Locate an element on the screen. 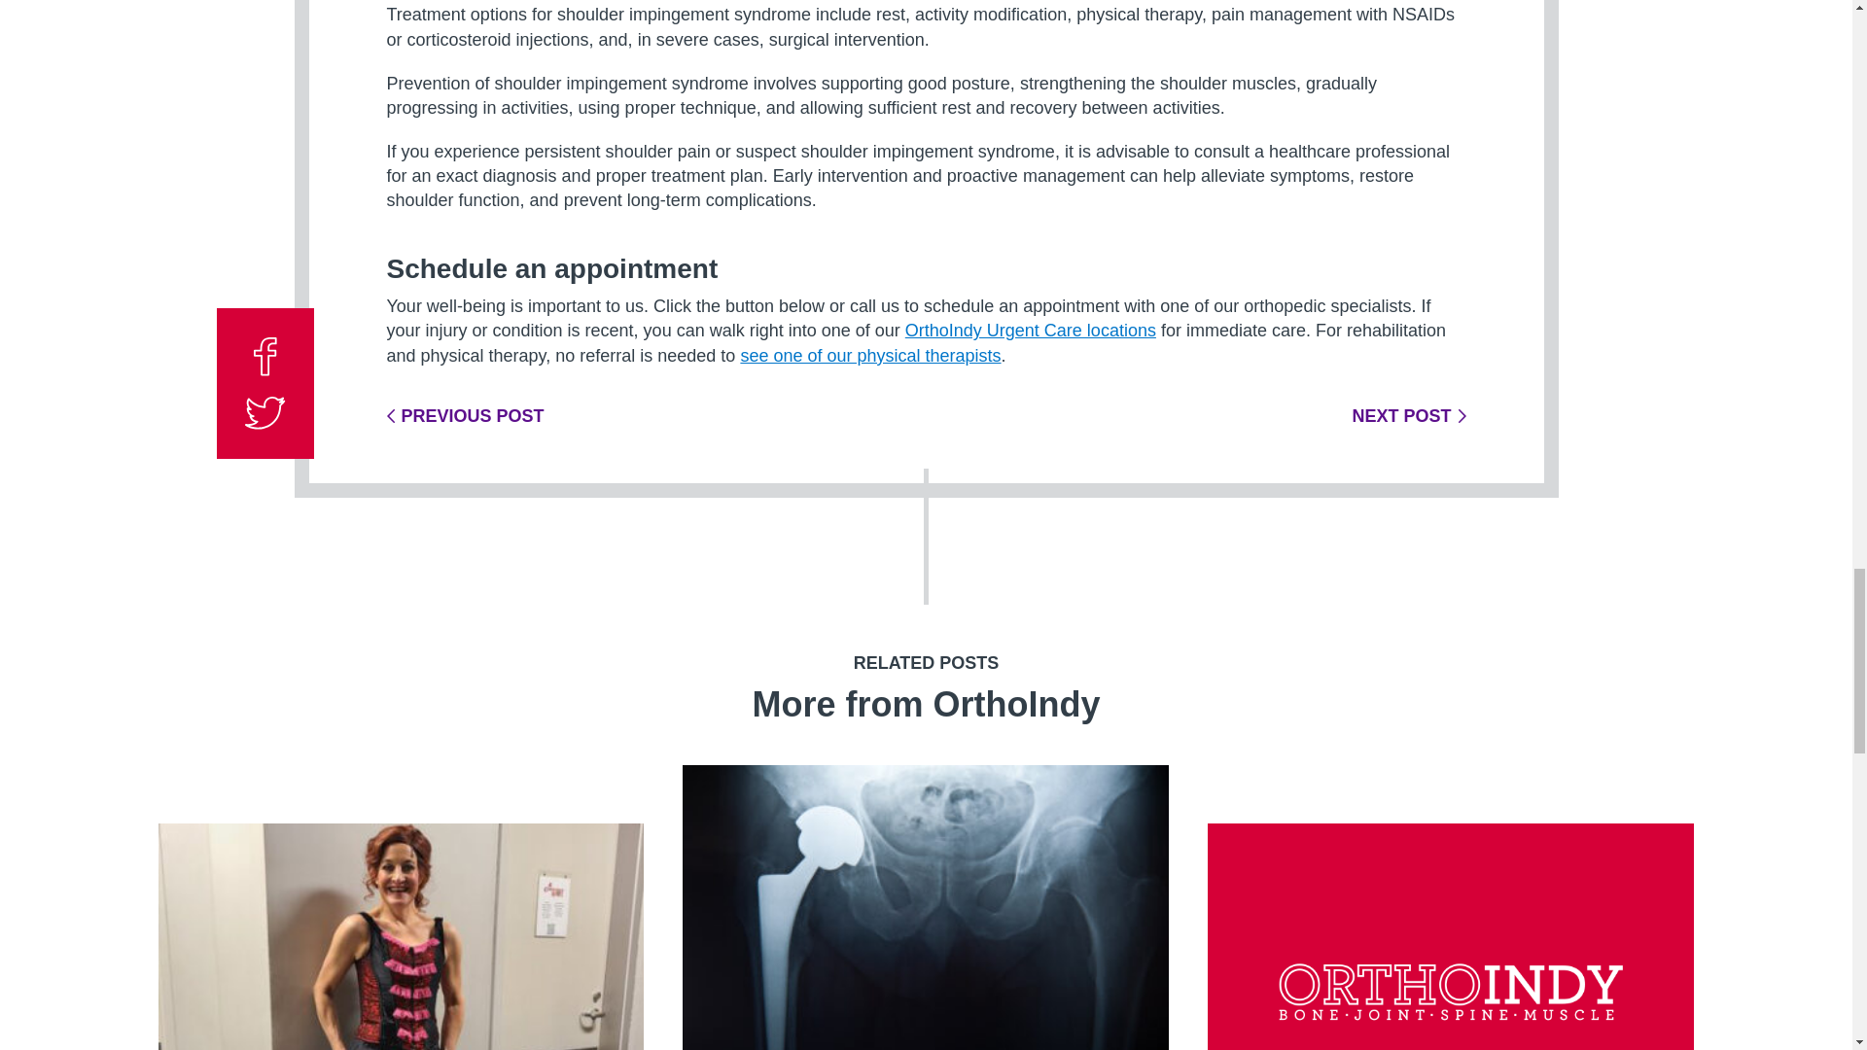  PREVIOUS POST is located at coordinates (465, 416).